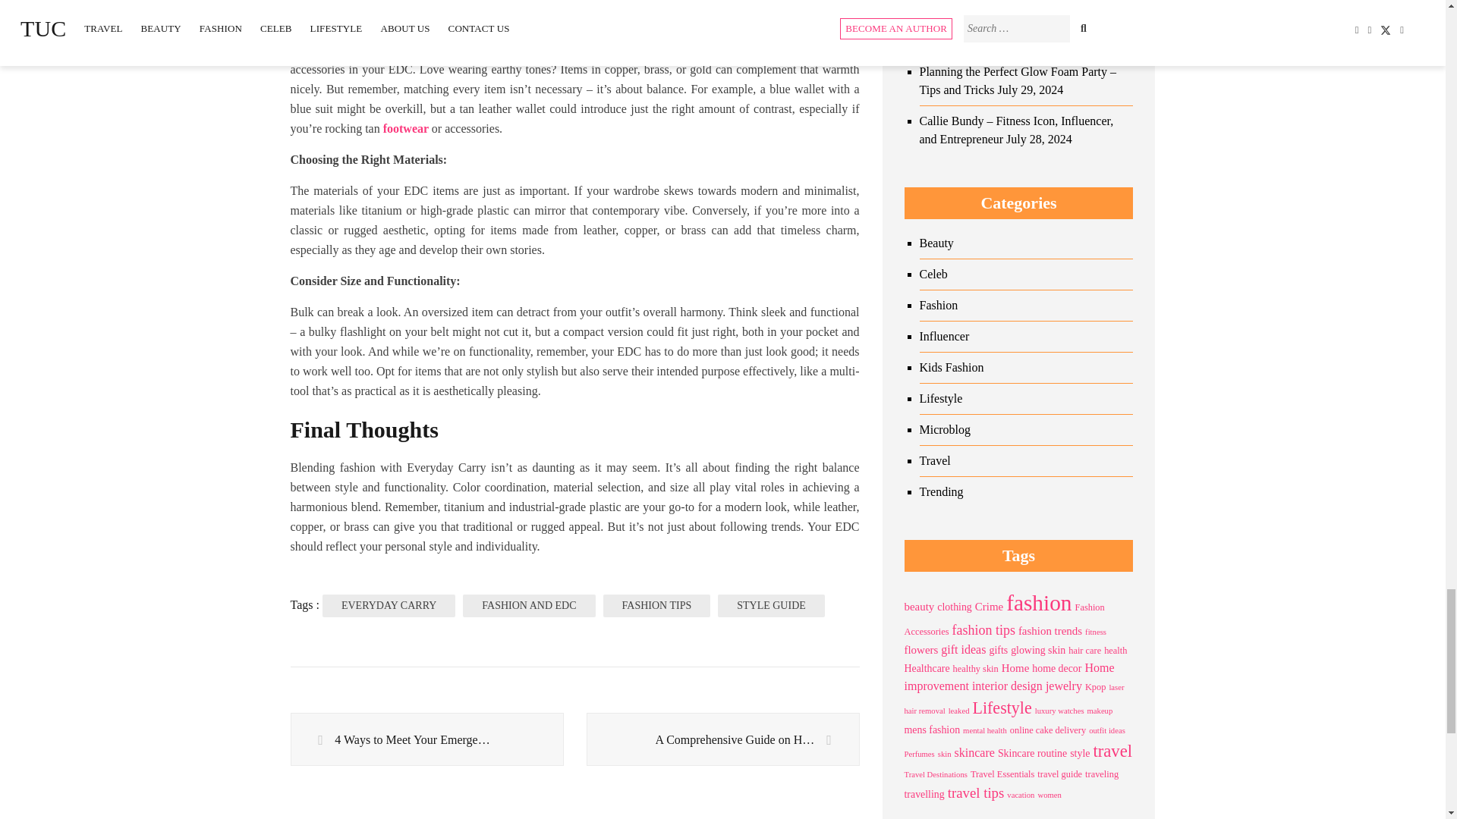 The height and width of the screenshot is (819, 1457). Describe the element at coordinates (528, 606) in the screenshot. I see `FASHION AND EDC` at that location.